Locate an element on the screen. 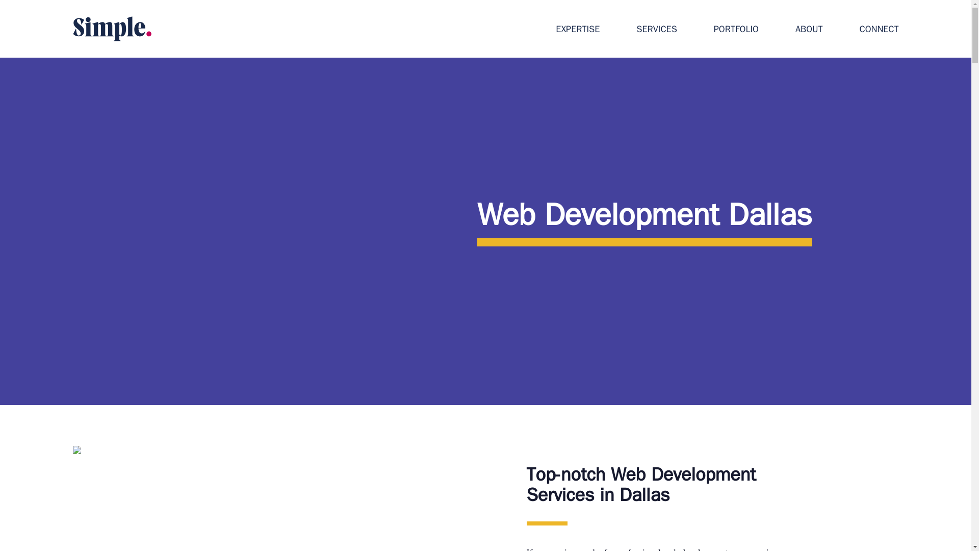 Image resolution: width=979 pixels, height=551 pixels. CONNECT is located at coordinates (879, 31).